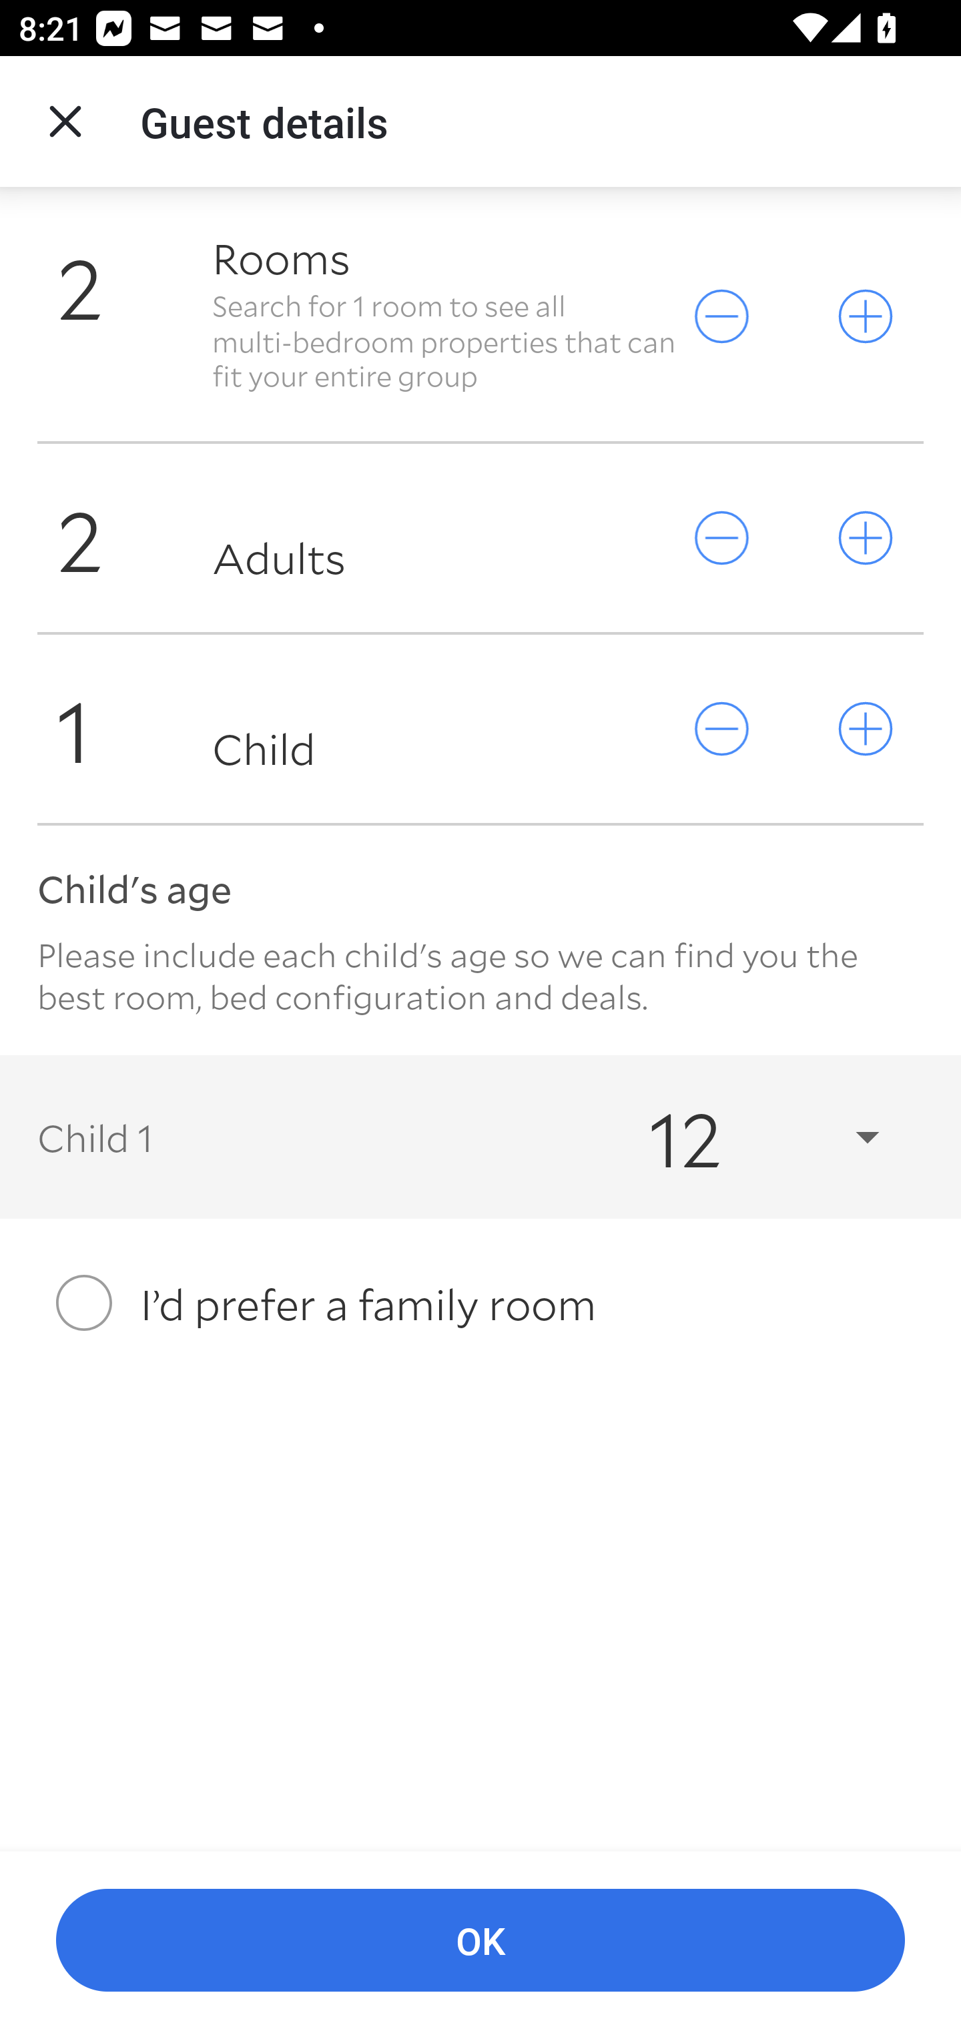 The height and width of the screenshot is (2029, 961). What do you see at coordinates (480, 1303) in the screenshot?
I see `I’d prefer a family room` at bounding box center [480, 1303].